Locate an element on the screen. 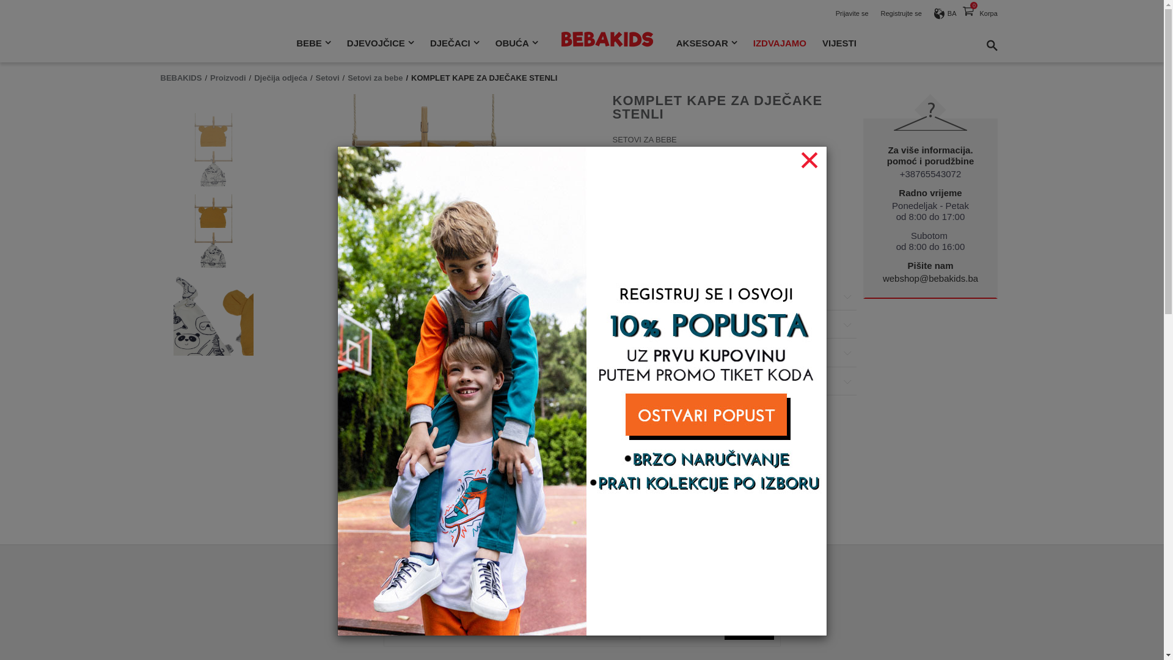  Registrujte se is located at coordinates (902, 13).